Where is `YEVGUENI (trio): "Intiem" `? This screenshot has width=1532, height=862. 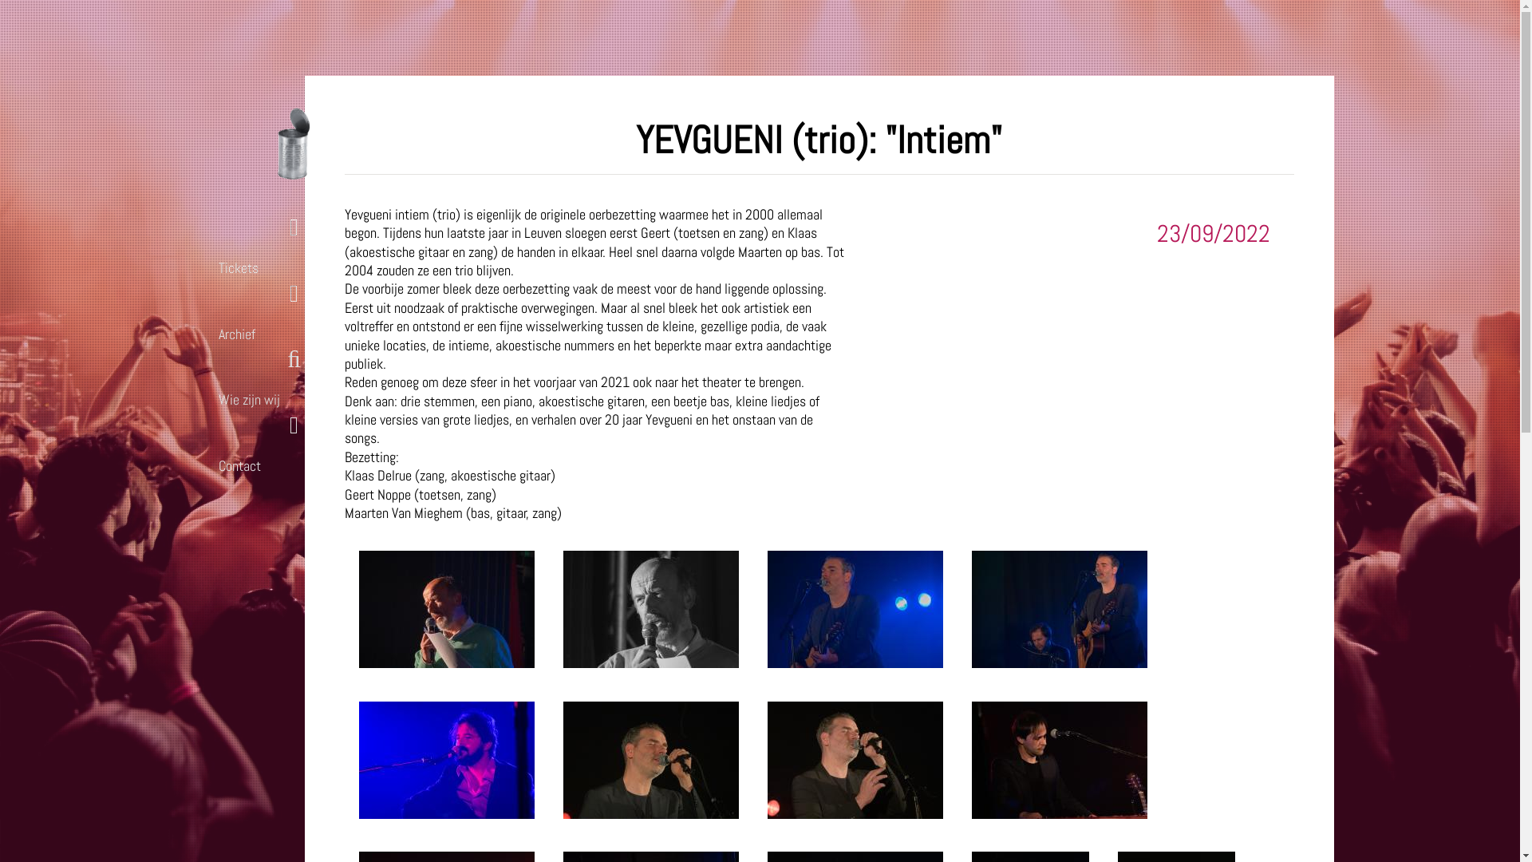 YEVGUENI (trio): "Intiem"  is located at coordinates (1060, 814).